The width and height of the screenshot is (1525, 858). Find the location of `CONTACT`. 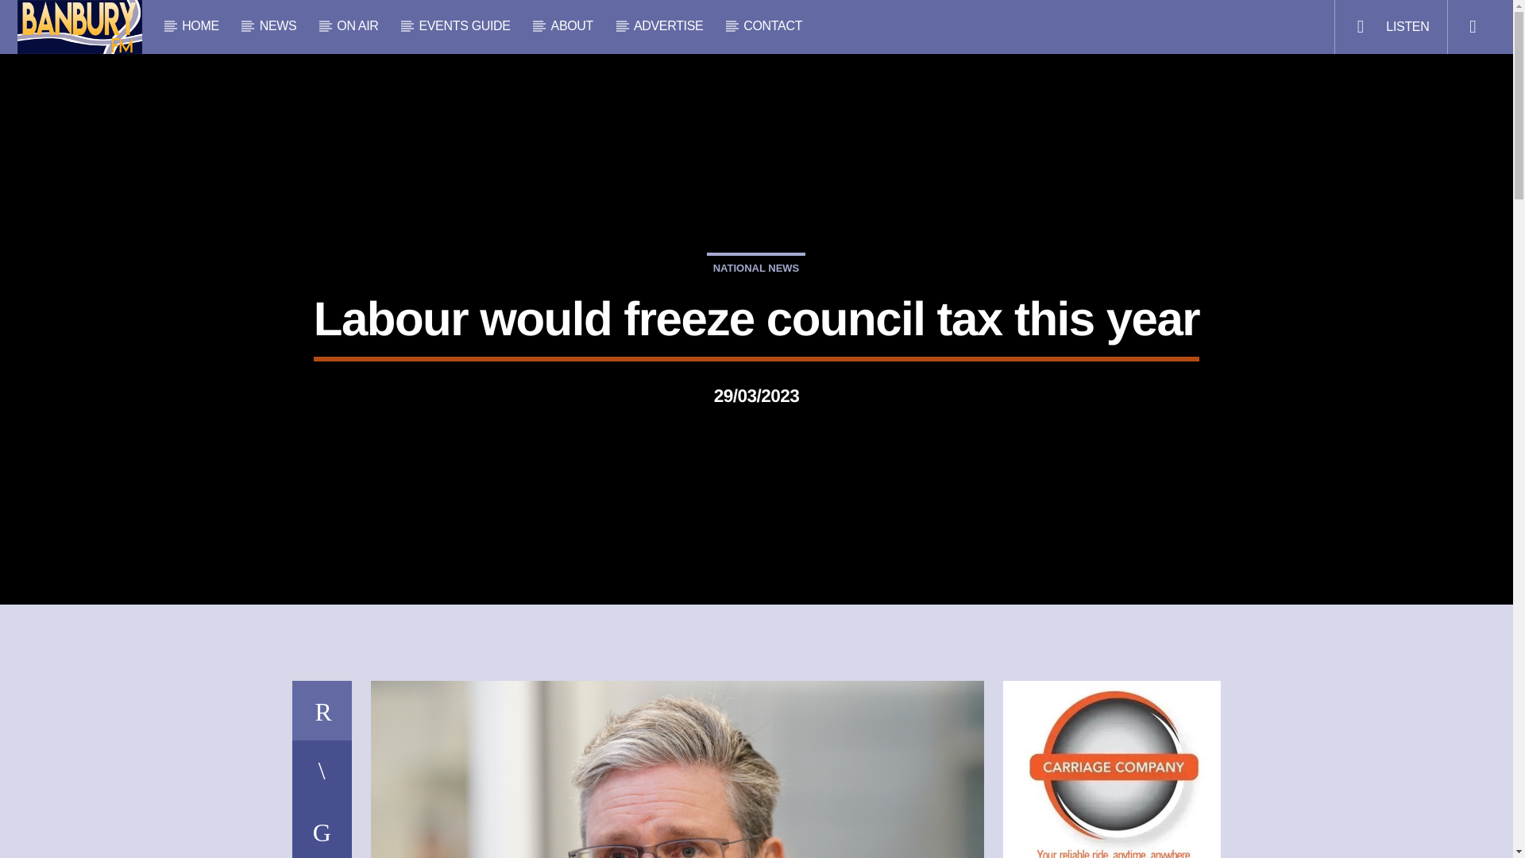

CONTACT is located at coordinates (772, 25).